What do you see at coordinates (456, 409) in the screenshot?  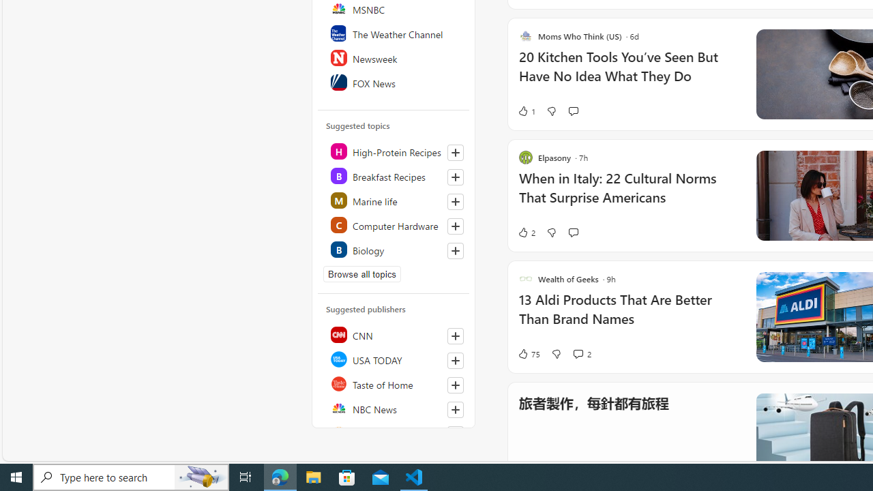 I see `Follow this source` at bounding box center [456, 409].